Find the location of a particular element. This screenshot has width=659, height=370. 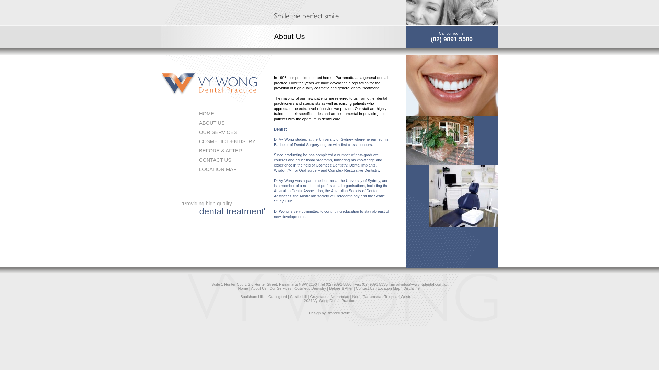

Cosmetic Dentistry is located at coordinates (310, 288).